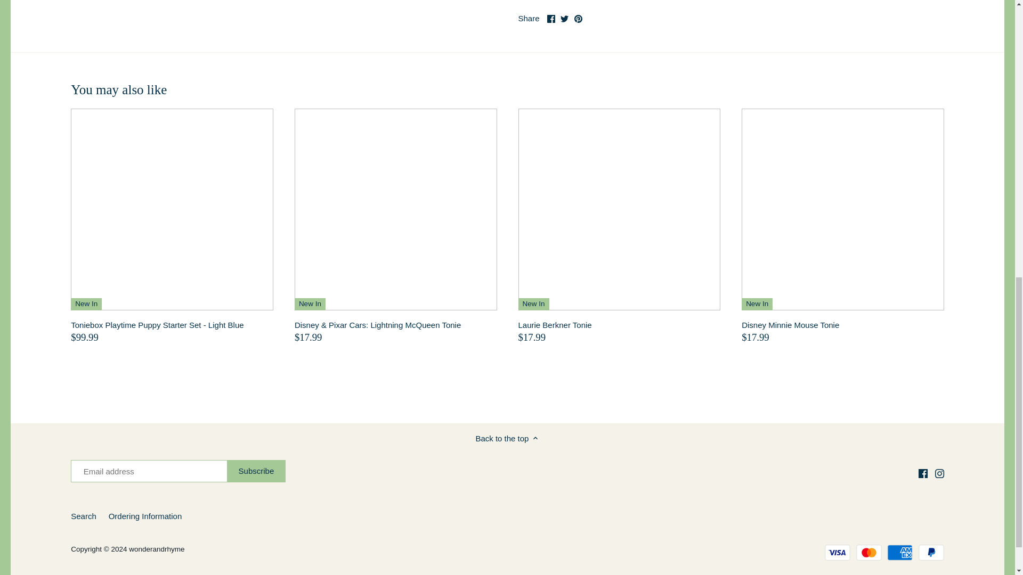 The height and width of the screenshot is (575, 1023). I want to click on Mastercard, so click(869, 553).